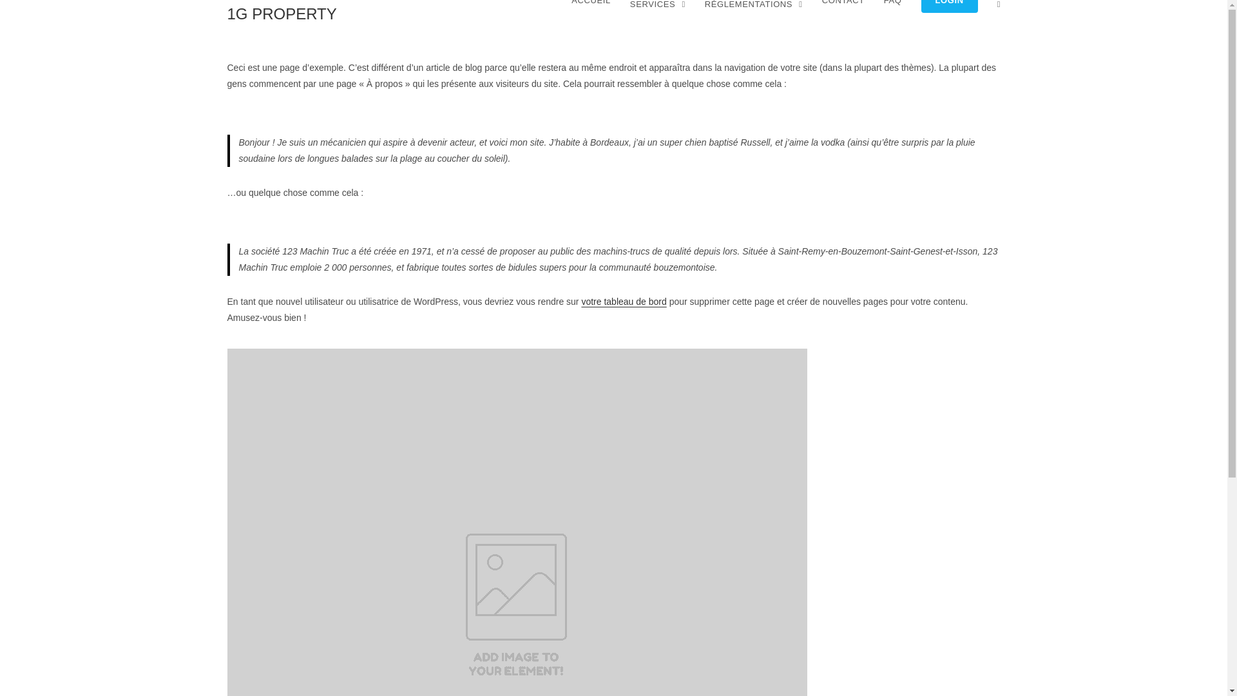 The width and height of the screenshot is (1237, 696). What do you see at coordinates (624, 302) in the screenshot?
I see `votre tableau de bord` at bounding box center [624, 302].